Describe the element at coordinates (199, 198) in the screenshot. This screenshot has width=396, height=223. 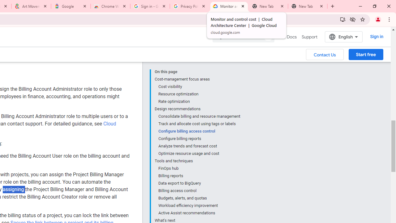
I see `Budgets, alerts, and quotas` at that location.